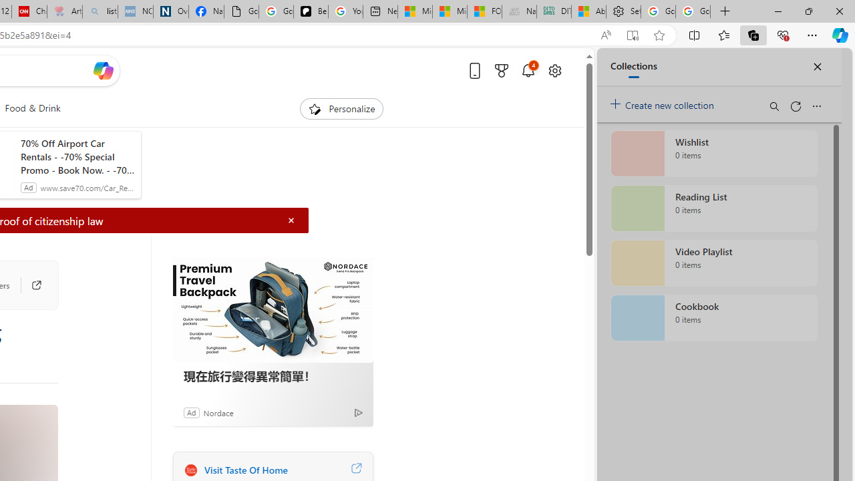 This screenshot has width=855, height=481. What do you see at coordinates (632, 35) in the screenshot?
I see `Enter Immersive Reader (F9)` at bounding box center [632, 35].